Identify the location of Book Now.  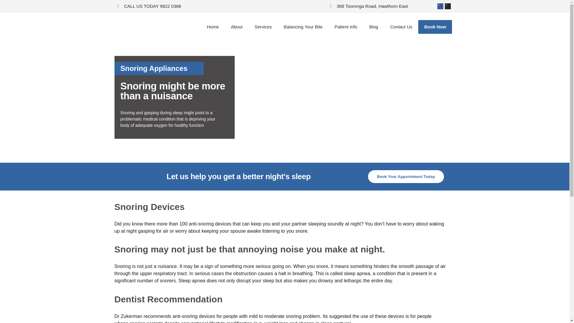
(435, 27).